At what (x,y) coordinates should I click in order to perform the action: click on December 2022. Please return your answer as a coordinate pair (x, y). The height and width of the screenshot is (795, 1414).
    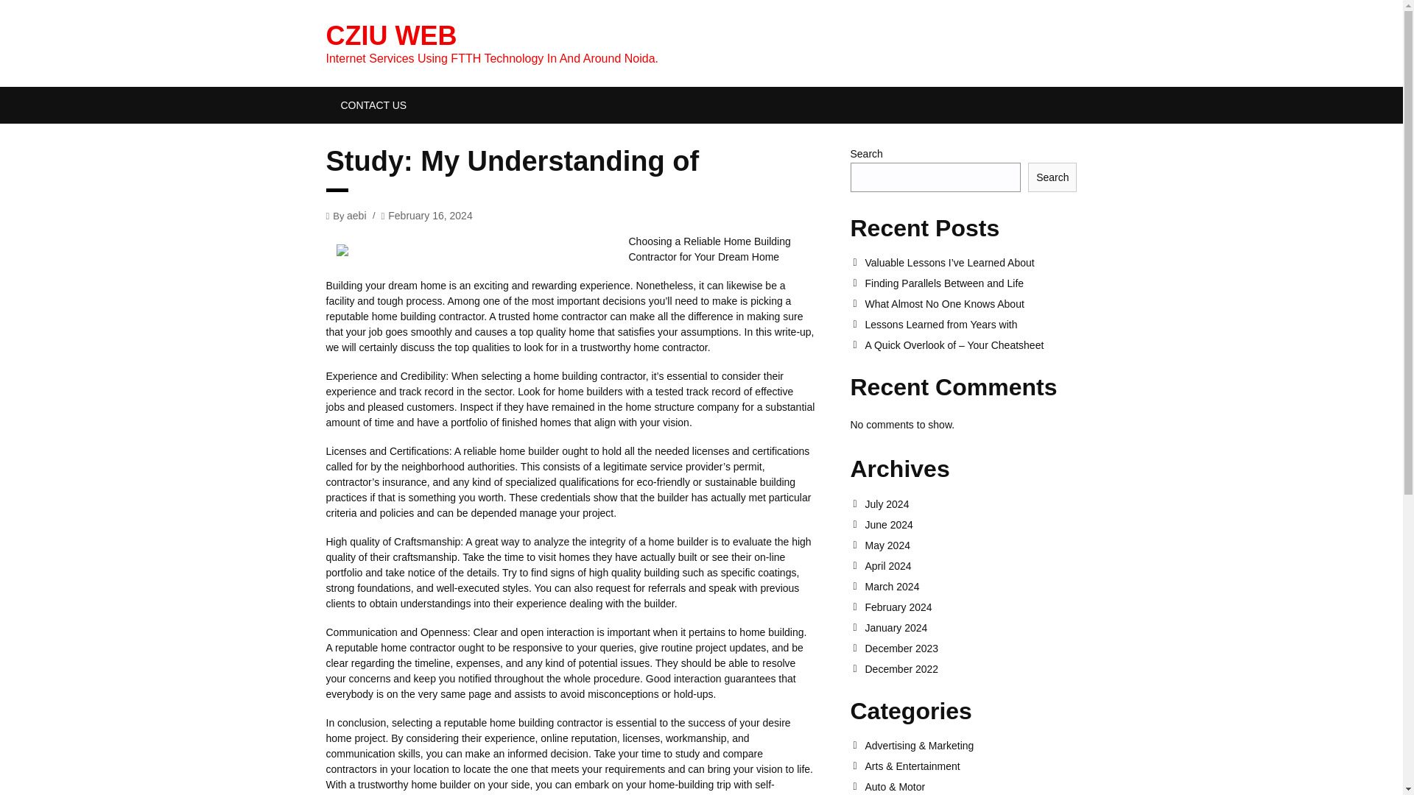
    Looking at the image, I should click on (970, 668).